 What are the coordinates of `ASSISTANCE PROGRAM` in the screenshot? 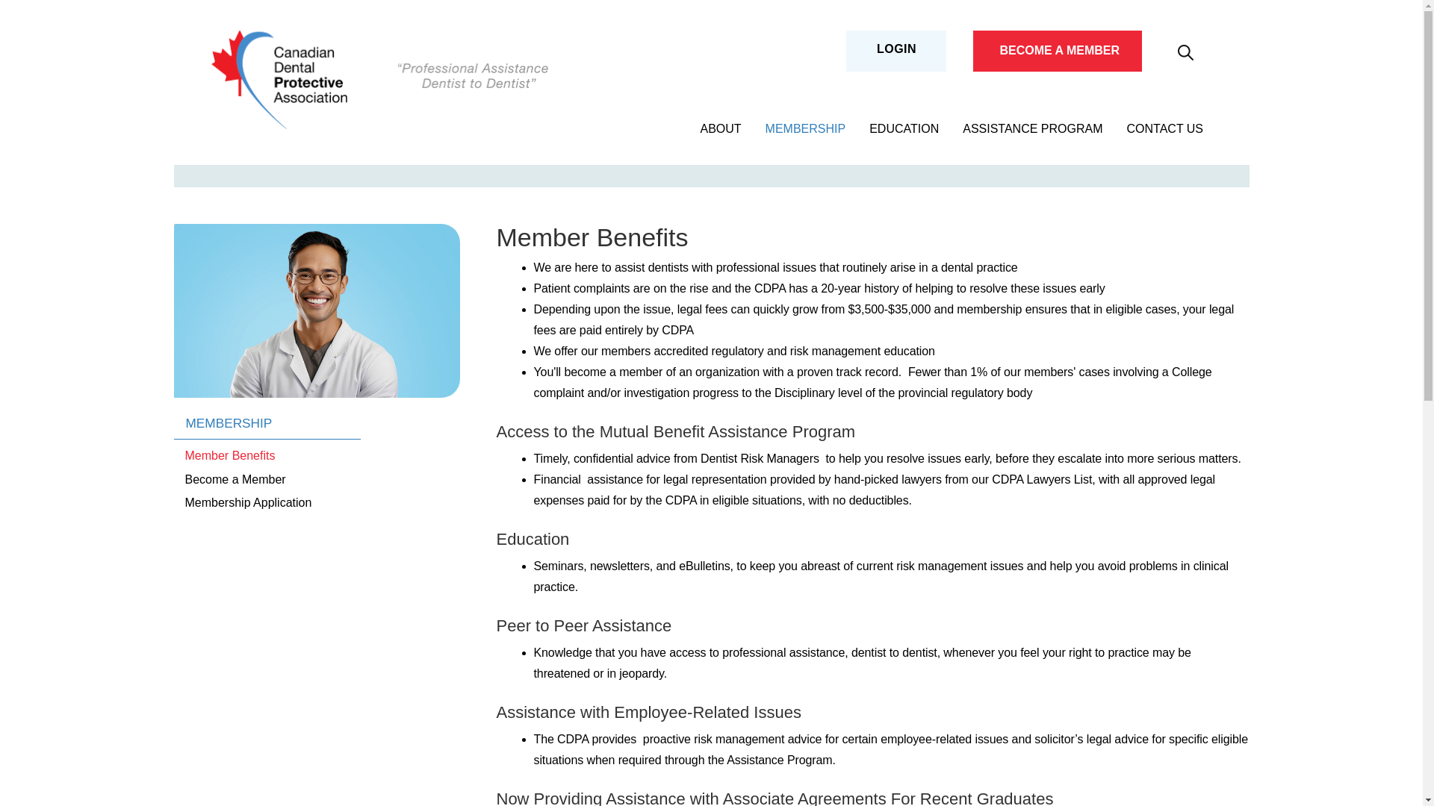 It's located at (1032, 128).